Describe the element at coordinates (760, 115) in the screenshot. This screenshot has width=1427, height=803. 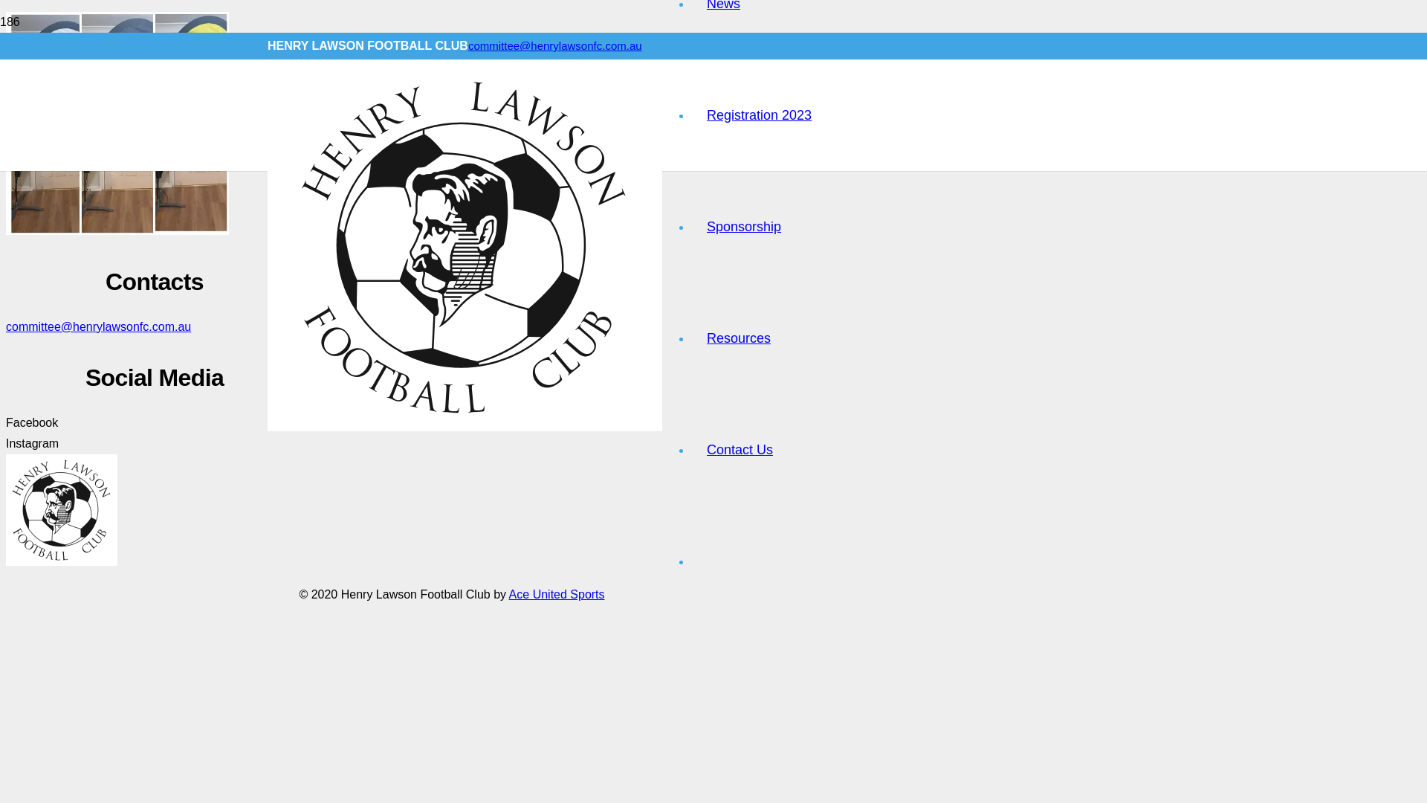
I see `Registration 2023` at that location.